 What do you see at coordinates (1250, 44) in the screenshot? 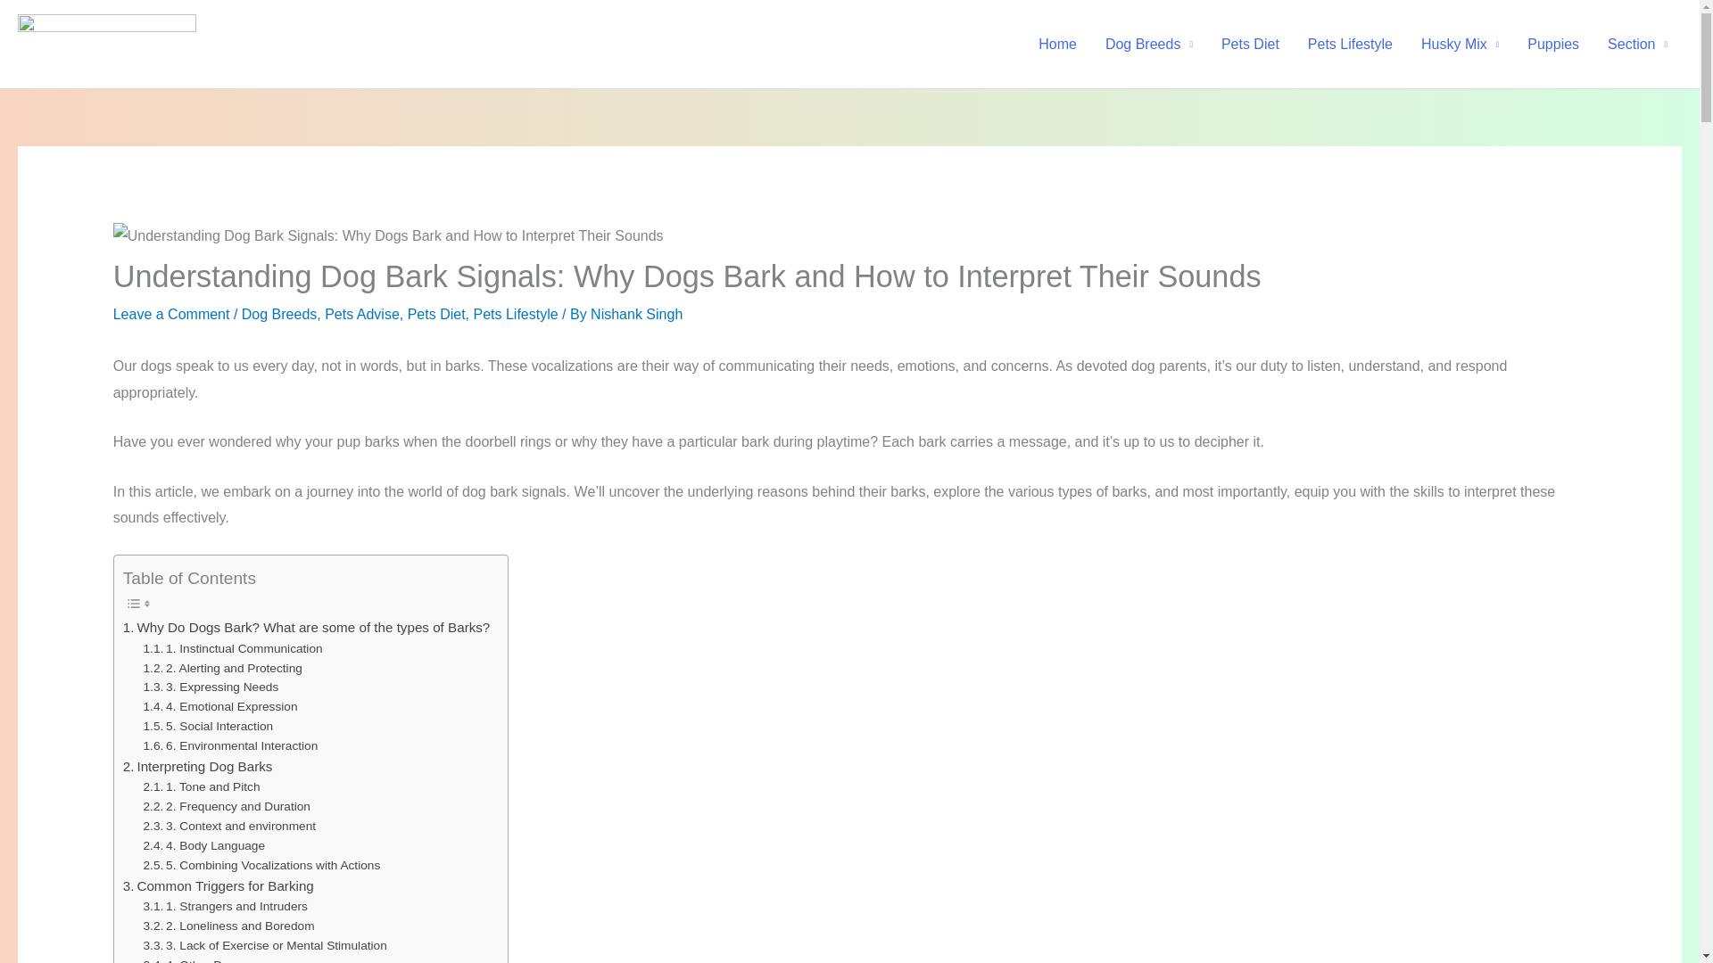
I see `Pets Diet` at bounding box center [1250, 44].